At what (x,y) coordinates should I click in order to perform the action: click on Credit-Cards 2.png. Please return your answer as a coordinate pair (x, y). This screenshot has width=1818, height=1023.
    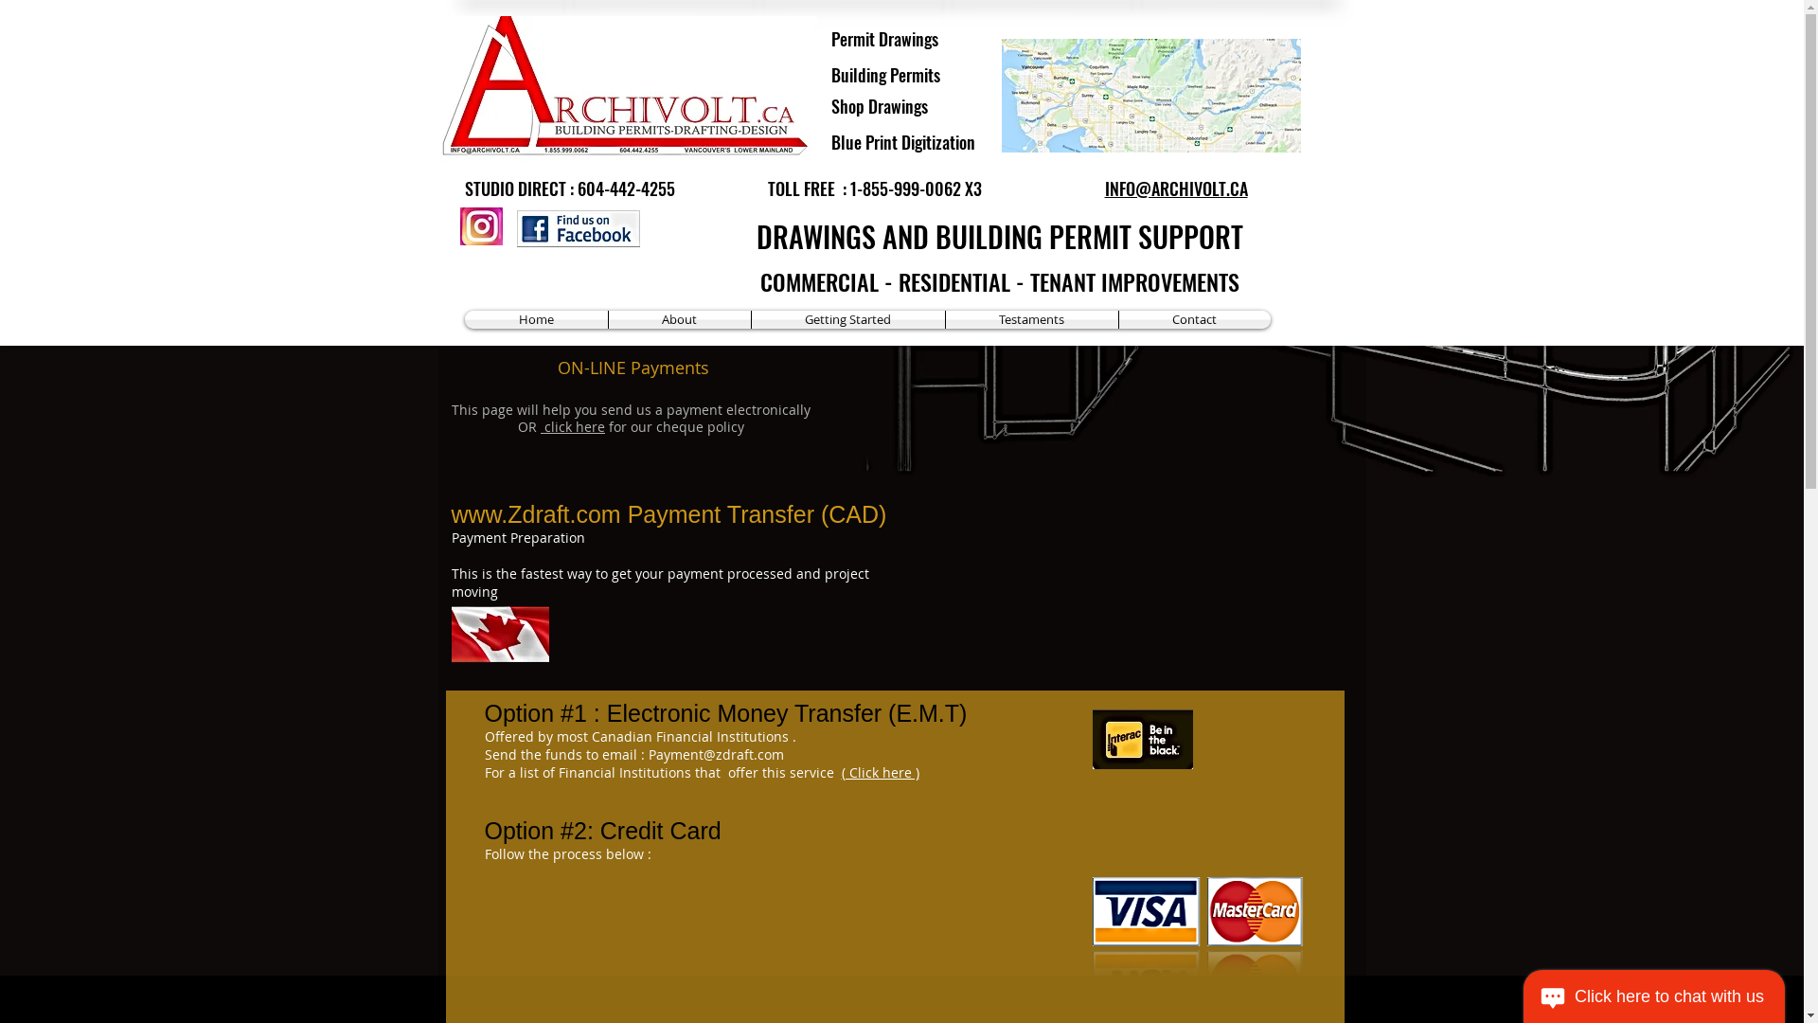
    Looking at the image, I should click on (1204, 926).